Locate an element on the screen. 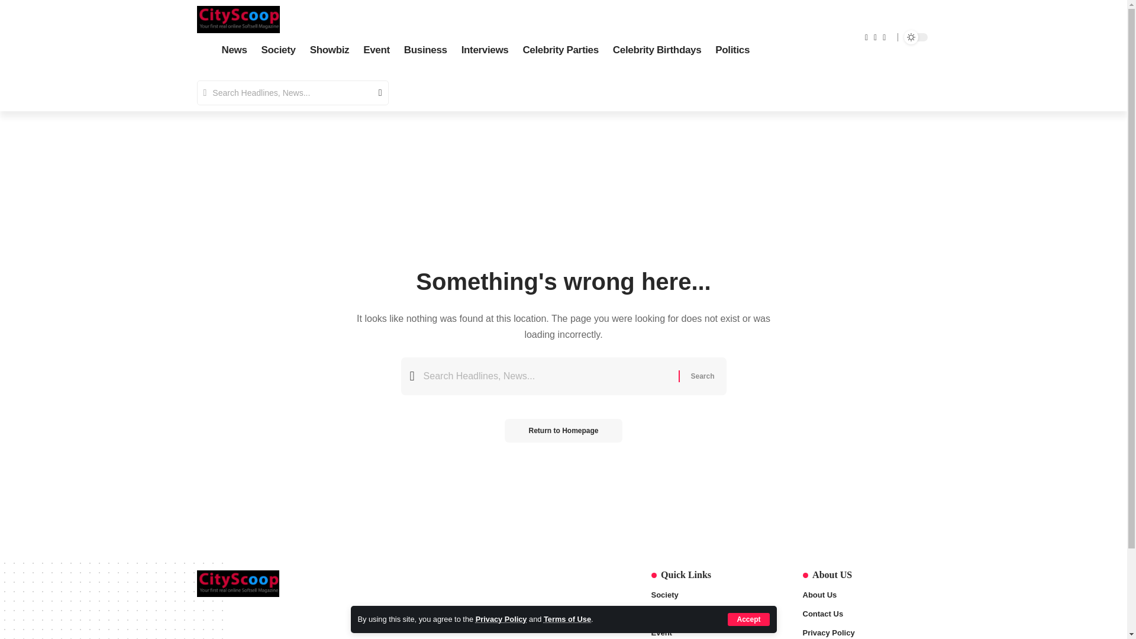  Terms of Use is located at coordinates (567, 619).